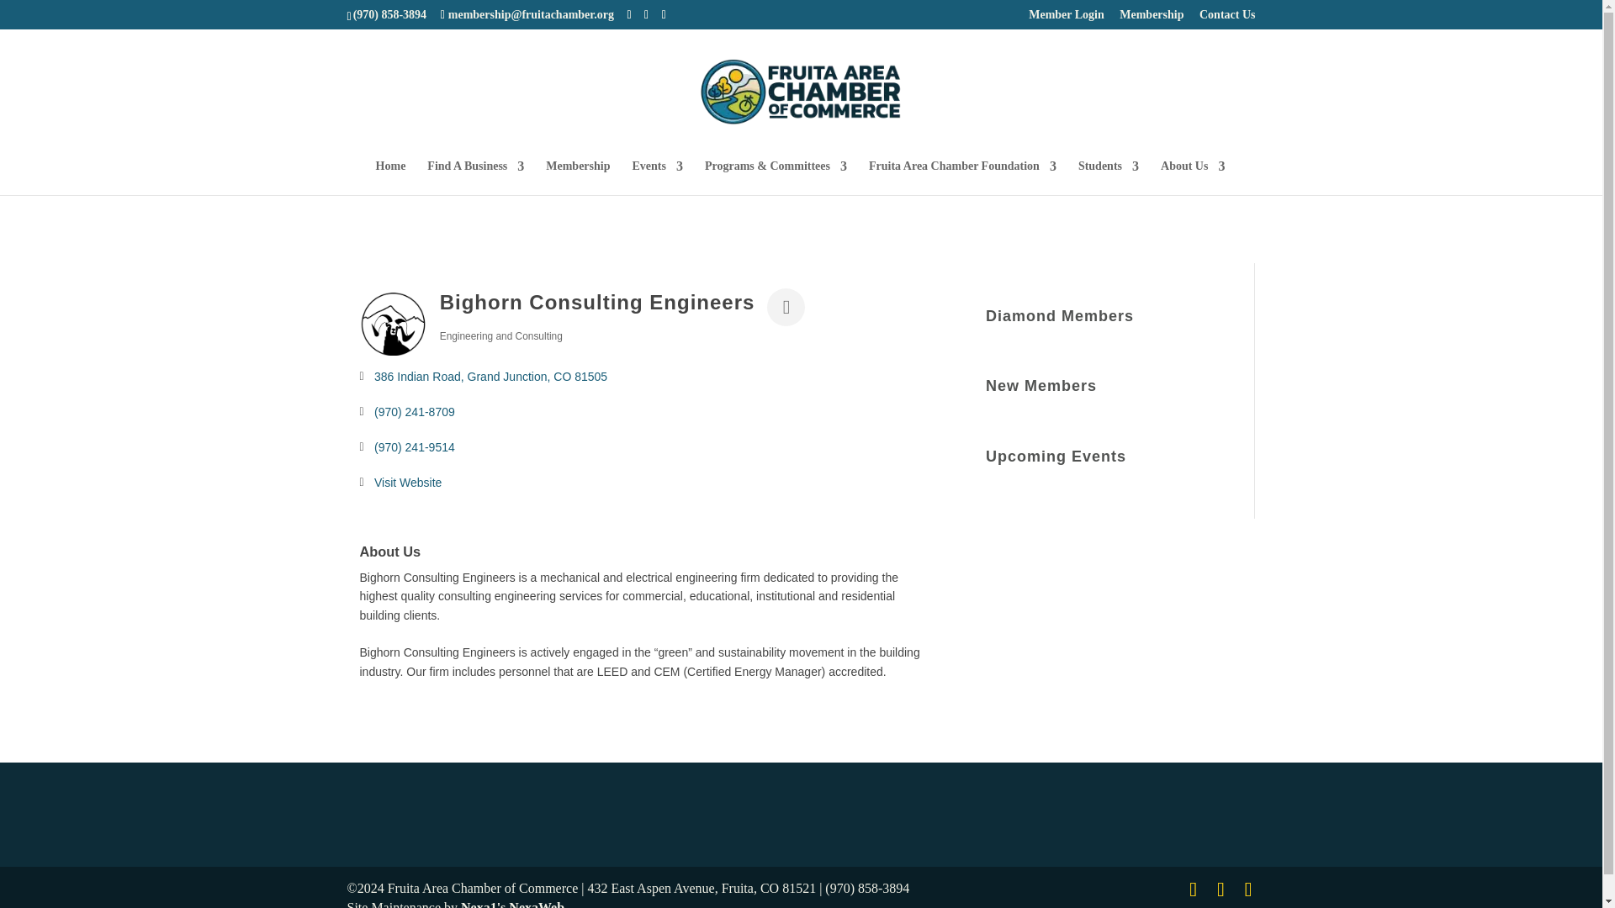  Describe the element at coordinates (1151, 18) in the screenshot. I see `Membership` at that location.